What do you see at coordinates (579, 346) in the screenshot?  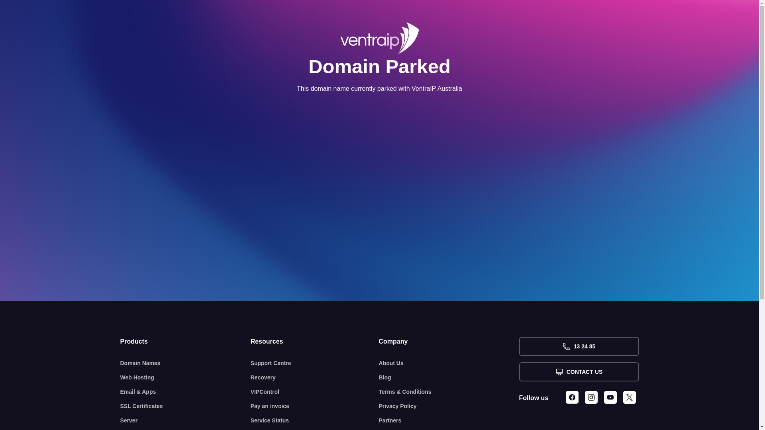 I see `13 24 85` at bounding box center [579, 346].